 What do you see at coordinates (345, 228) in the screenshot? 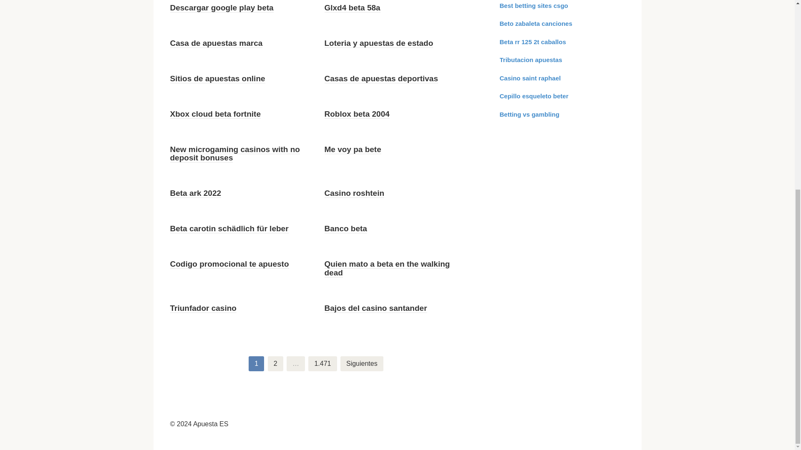
I see `Banco beta` at bounding box center [345, 228].